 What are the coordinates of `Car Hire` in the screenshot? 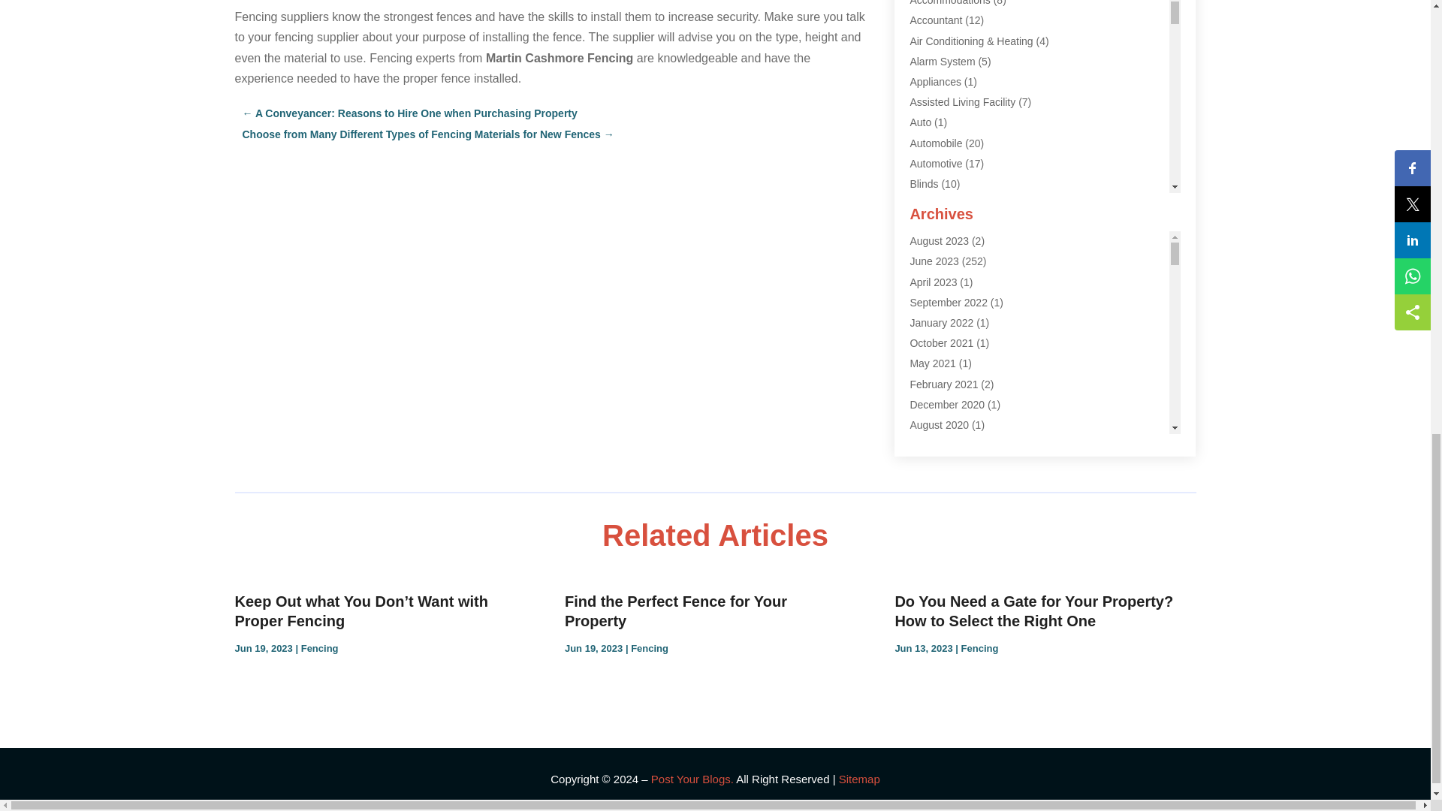 It's located at (929, 245).